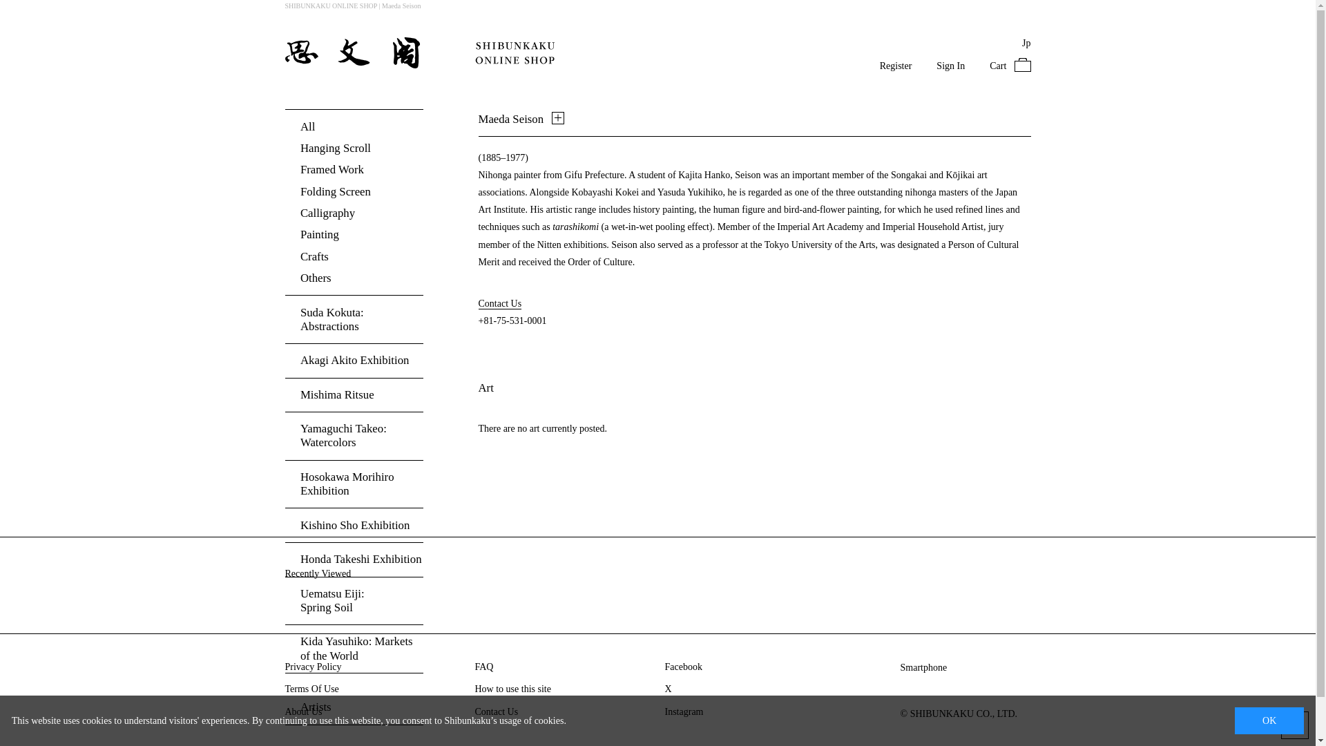 The image size is (1326, 746). Describe the element at coordinates (683, 712) in the screenshot. I see `Cart` at that location.